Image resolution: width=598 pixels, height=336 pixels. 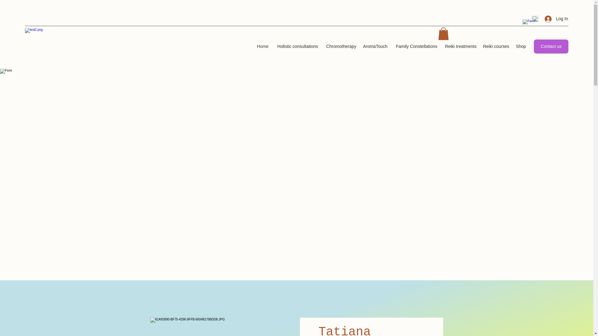 What do you see at coordinates (551, 46) in the screenshot?
I see `Contact us` at bounding box center [551, 46].